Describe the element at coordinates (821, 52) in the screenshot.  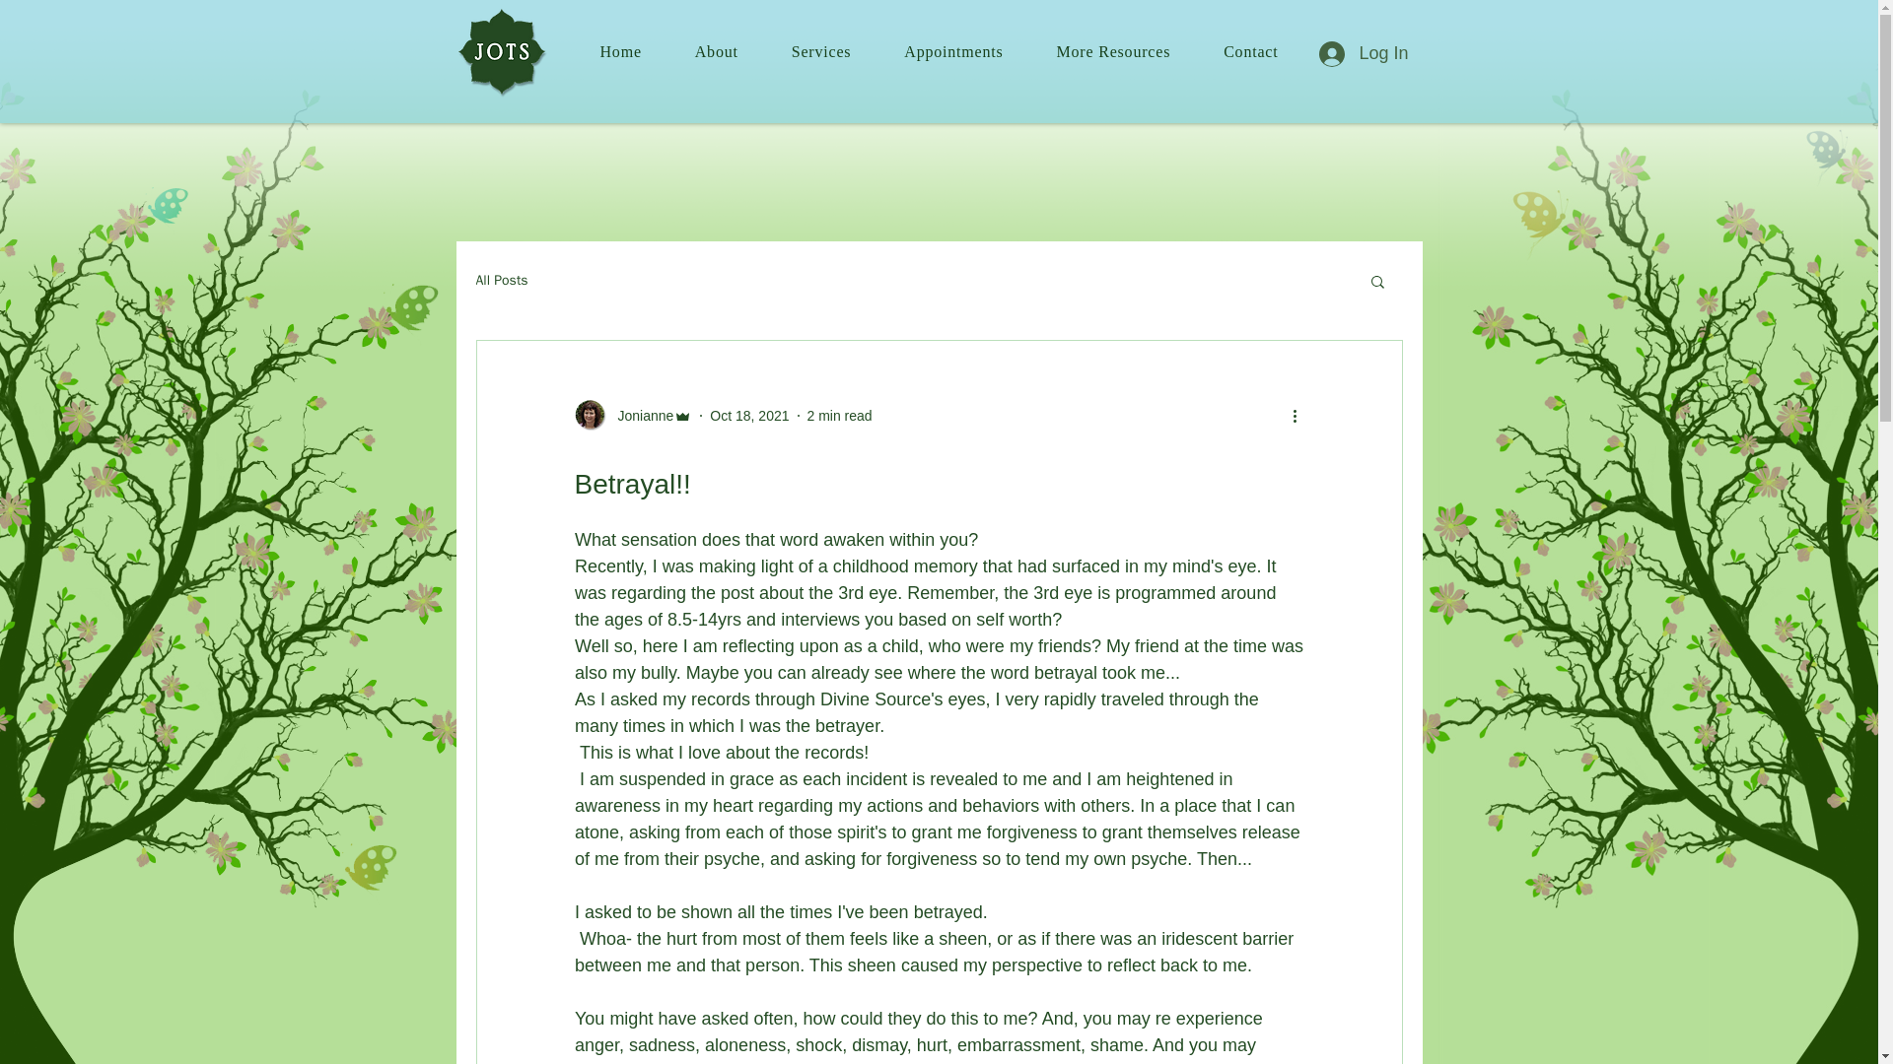
I see `Services` at that location.